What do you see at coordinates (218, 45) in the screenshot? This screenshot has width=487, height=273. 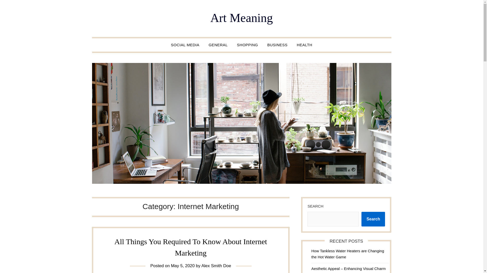 I see `GENERAL` at bounding box center [218, 45].